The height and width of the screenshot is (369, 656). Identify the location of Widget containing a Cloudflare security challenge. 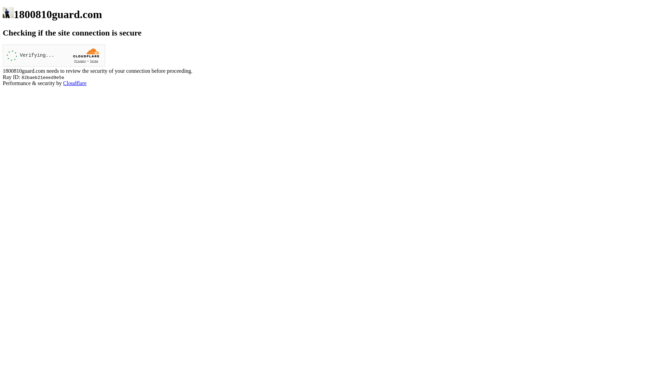
(54, 55).